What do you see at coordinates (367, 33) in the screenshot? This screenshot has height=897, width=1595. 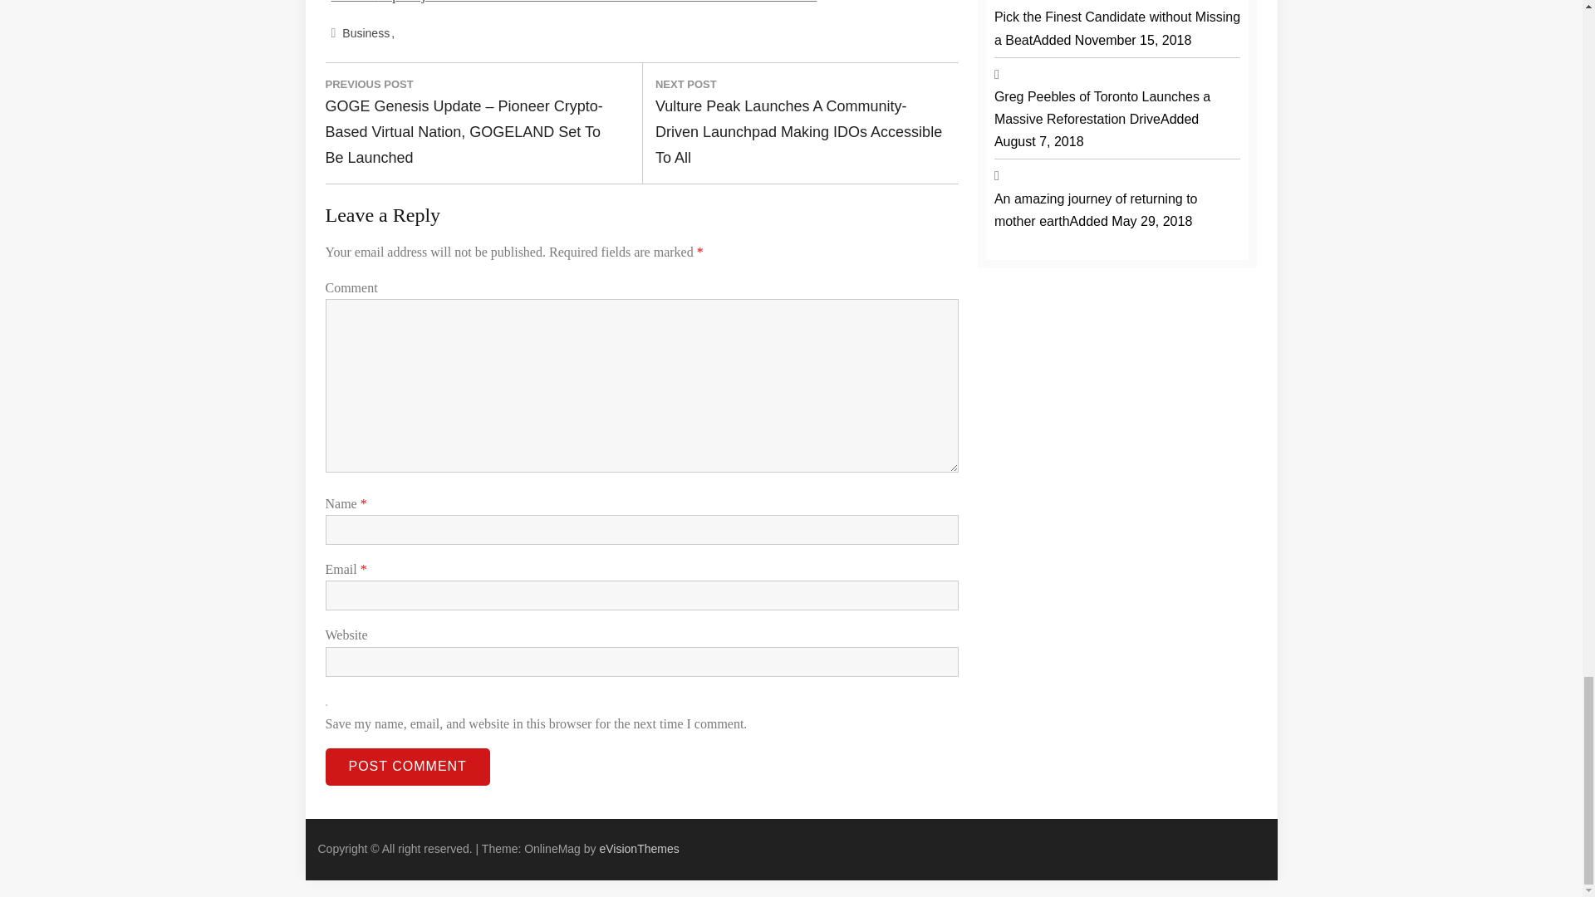 I see `Business` at bounding box center [367, 33].